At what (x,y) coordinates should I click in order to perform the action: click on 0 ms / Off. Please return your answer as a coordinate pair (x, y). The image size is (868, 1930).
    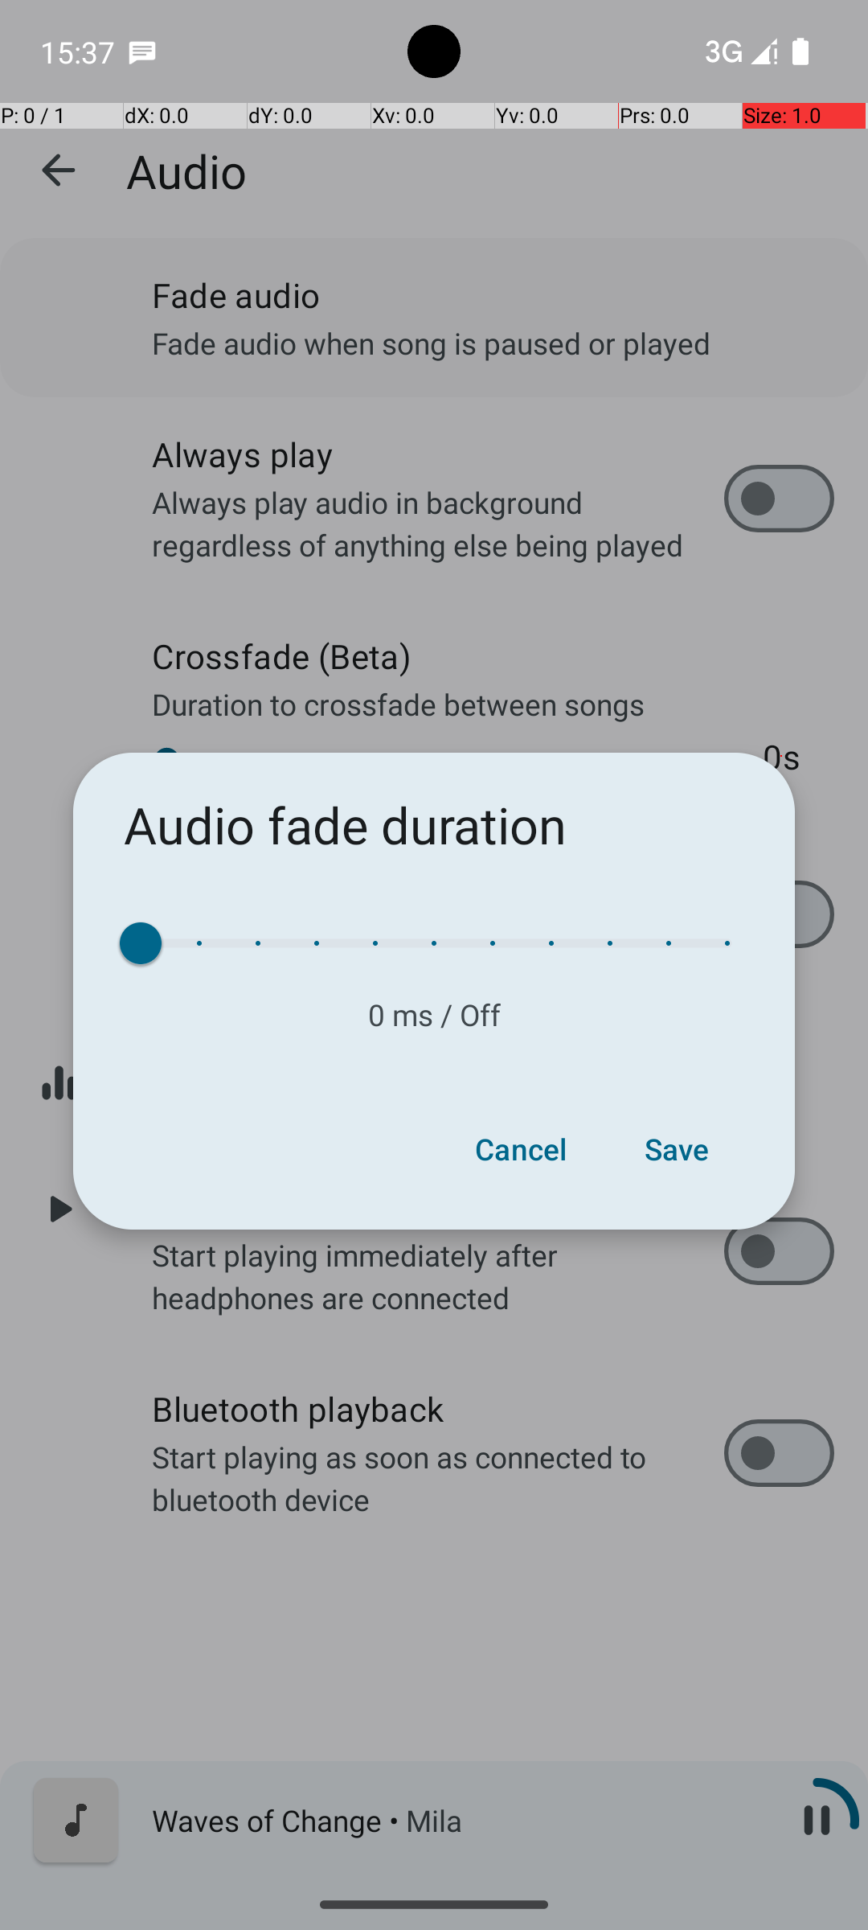
    Looking at the image, I should click on (434, 1015).